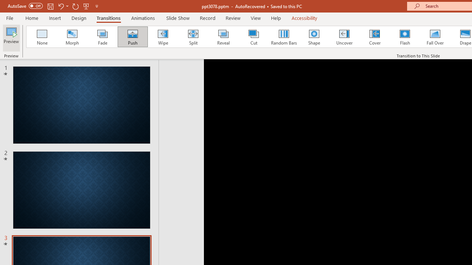  Describe the element at coordinates (193, 37) in the screenshot. I see `Split` at that location.